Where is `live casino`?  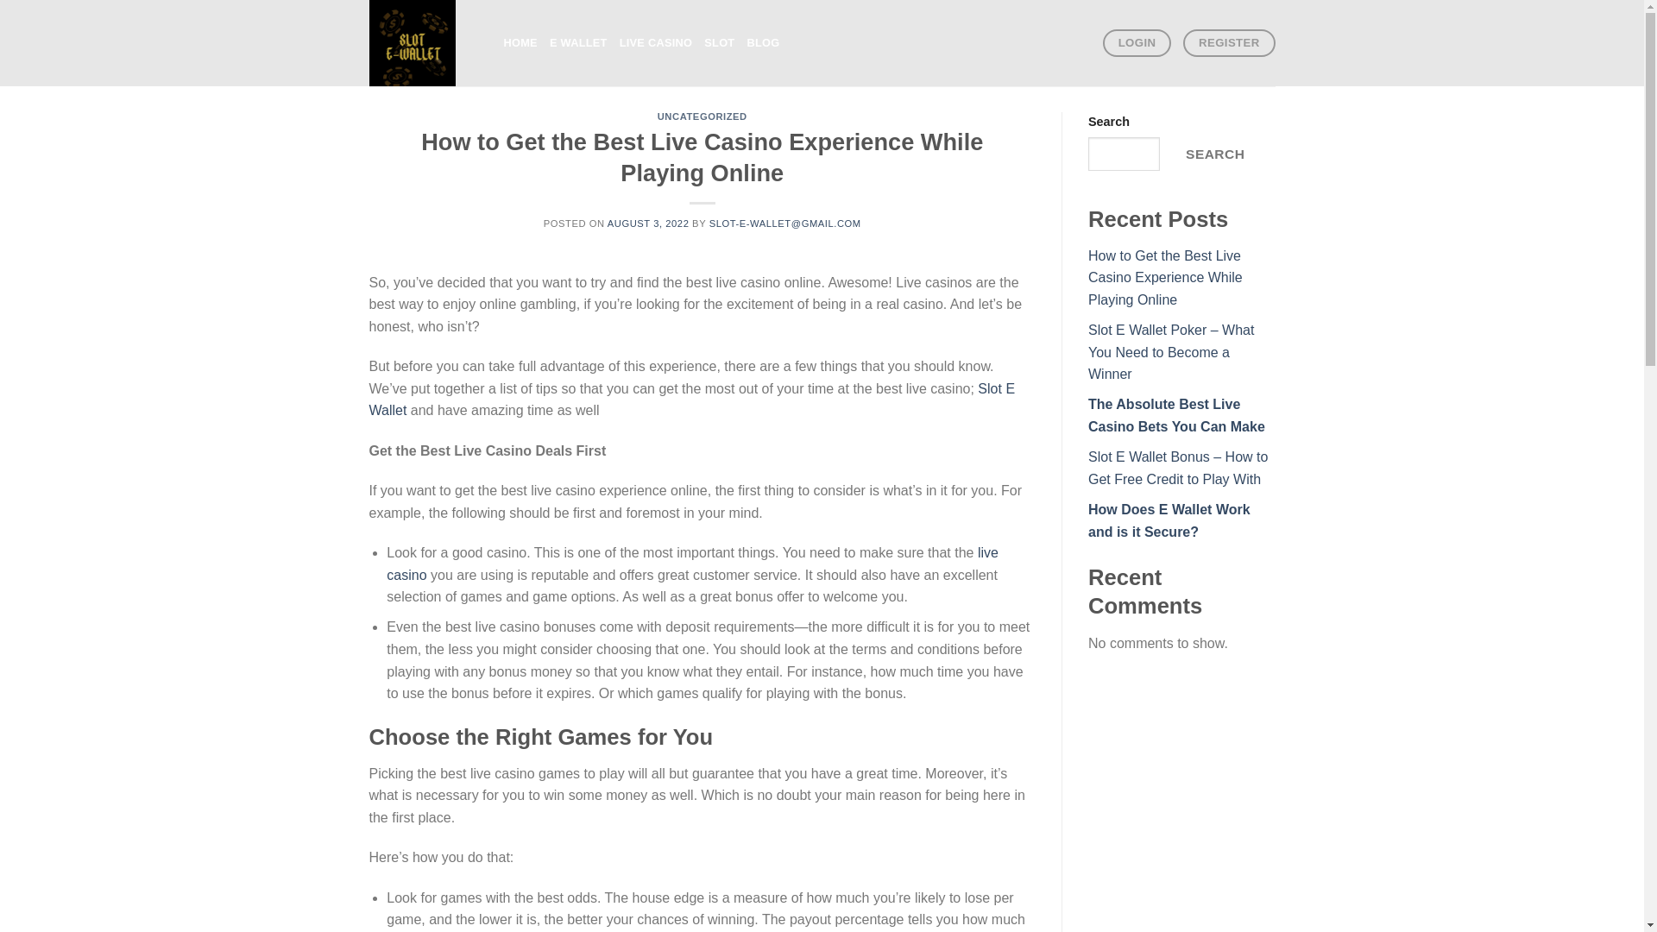
live casino is located at coordinates (692, 564).